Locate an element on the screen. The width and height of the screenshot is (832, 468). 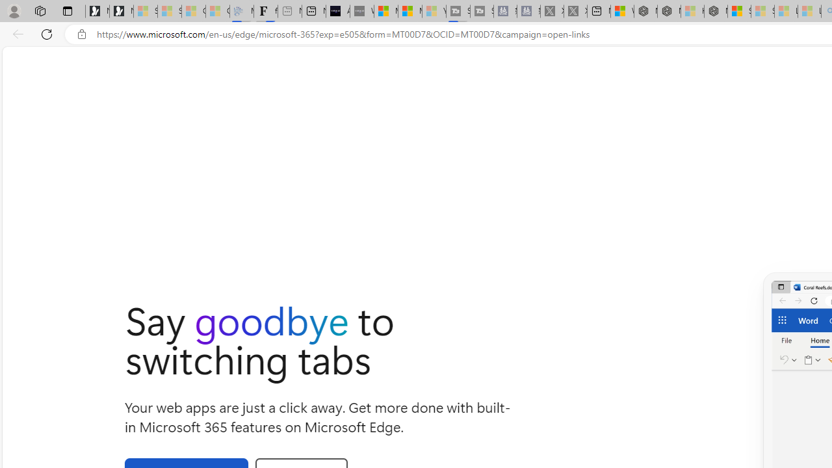
Tab actions menu is located at coordinates (68, 10).